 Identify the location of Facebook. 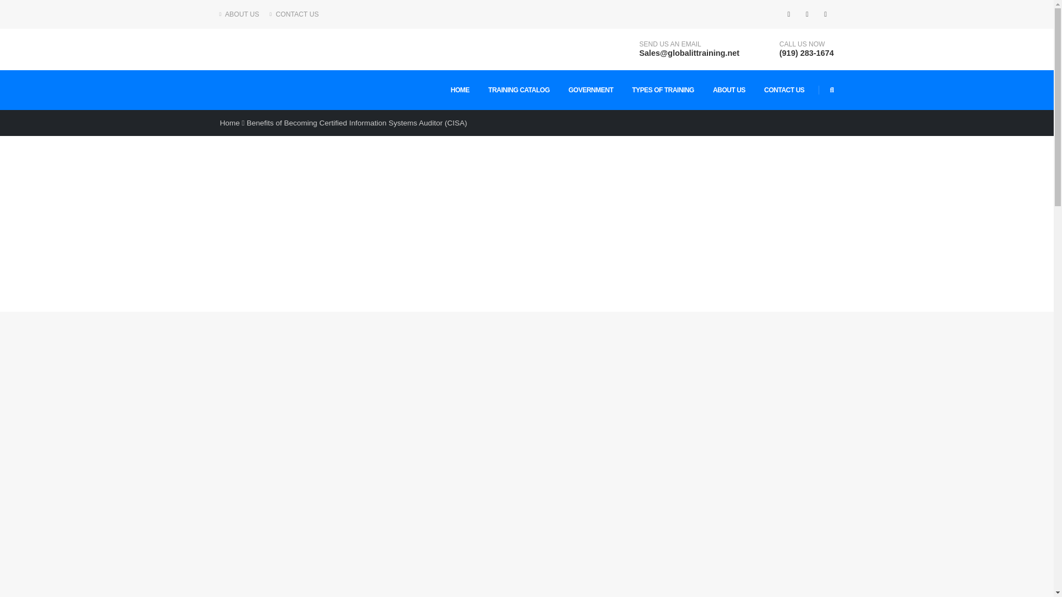
(789, 14).